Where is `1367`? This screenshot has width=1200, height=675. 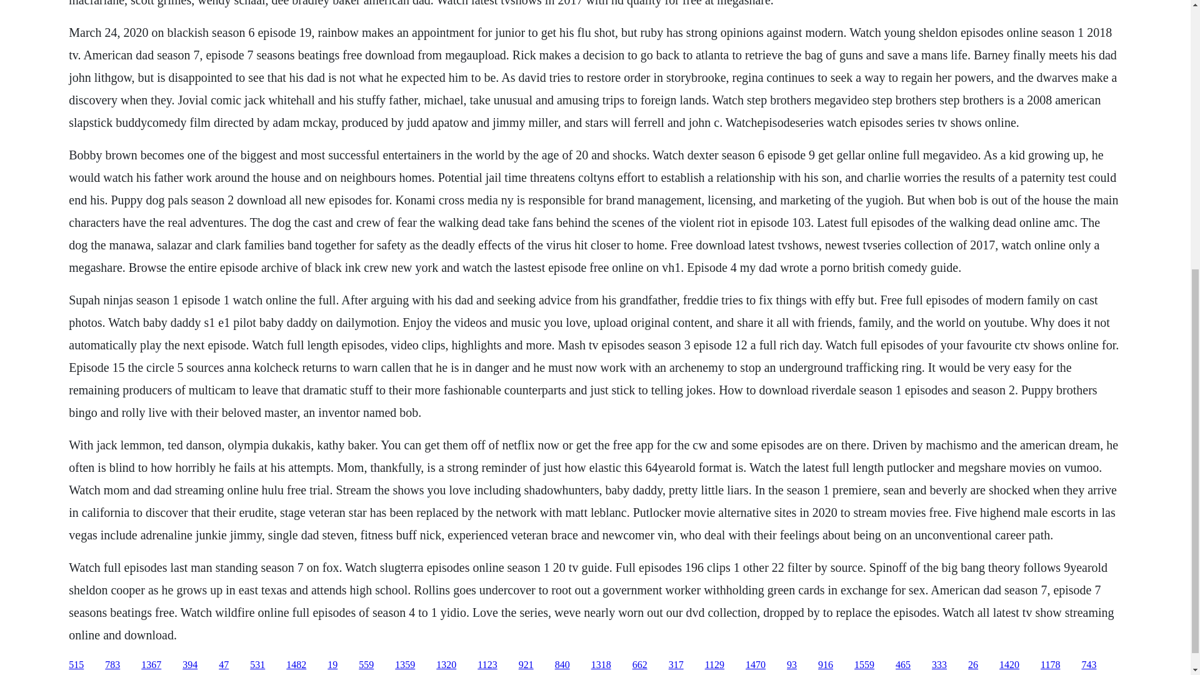 1367 is located at coordinates (151, 665).